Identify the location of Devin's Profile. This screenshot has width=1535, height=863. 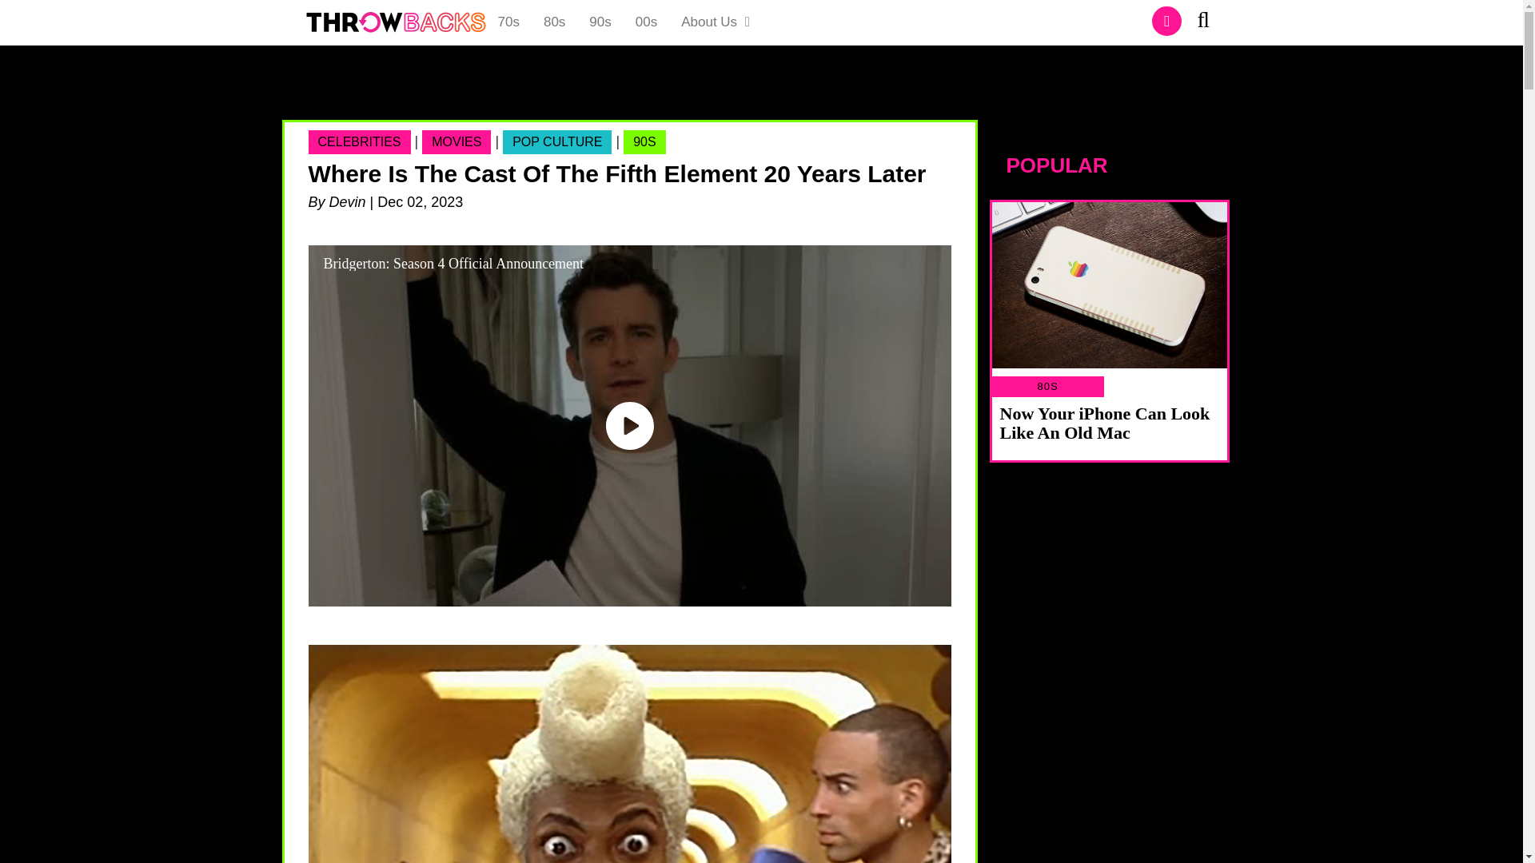
(348, 202).